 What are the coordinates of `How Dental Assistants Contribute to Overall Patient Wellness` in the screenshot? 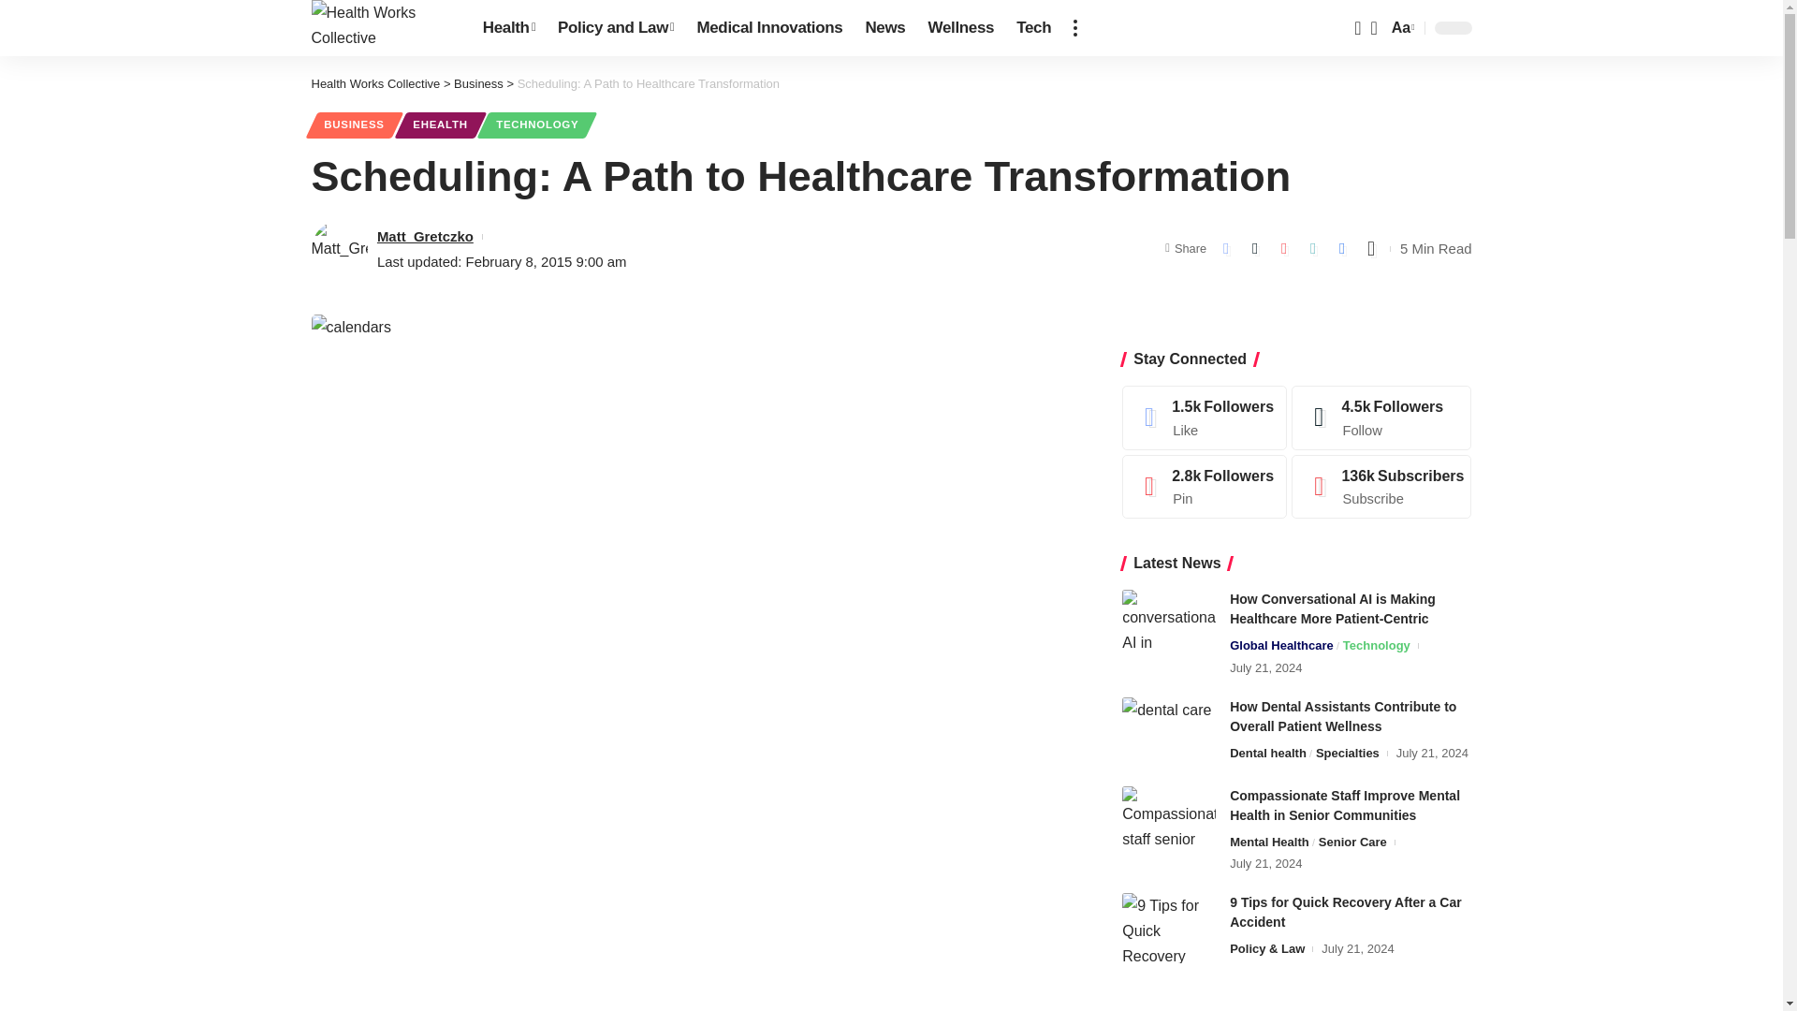 It's located at (1168, 732).